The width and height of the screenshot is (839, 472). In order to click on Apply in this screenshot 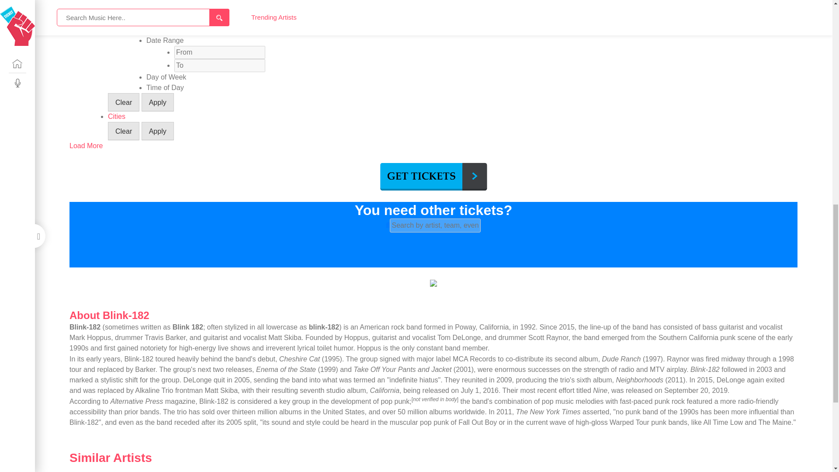, I will do `click(157, 102)`.